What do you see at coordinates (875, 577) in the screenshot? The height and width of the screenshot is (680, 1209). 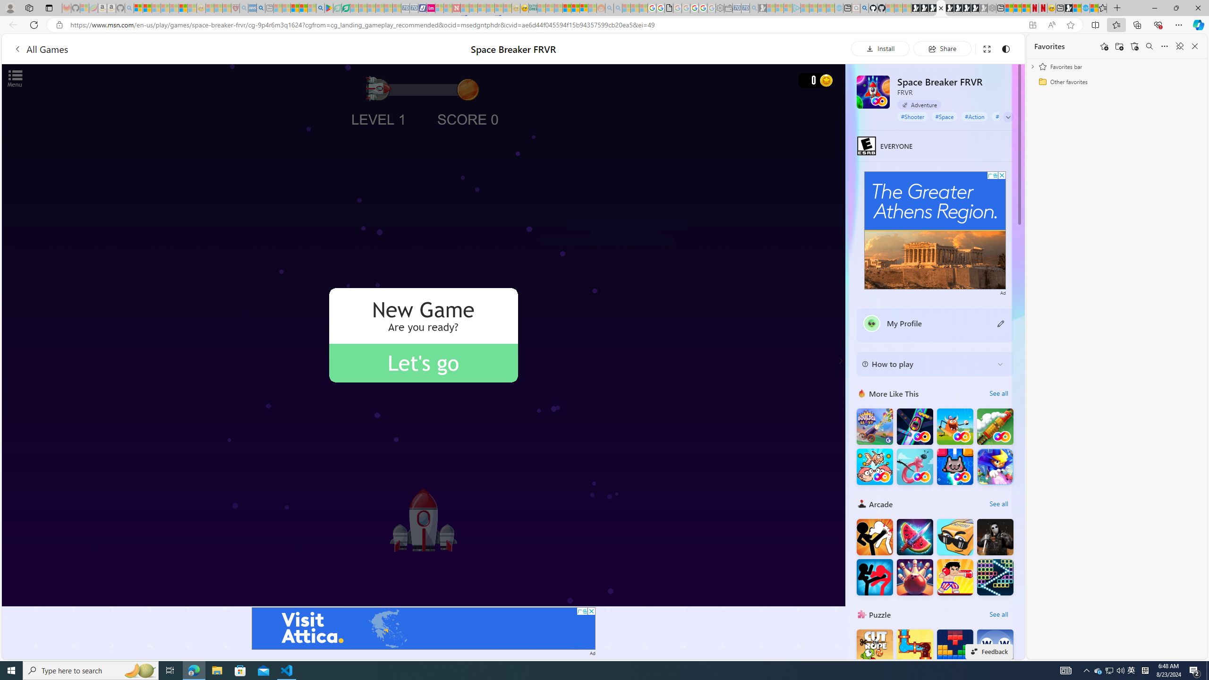 I see `Stickman fighter : Epic battle` at bounding box center [875, 577].